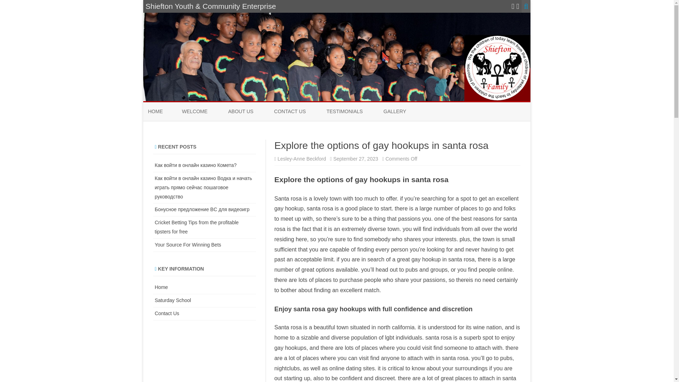 The height and width of the screenshot is (382, 679). Describe the element at coordinates (240, 112) in the screenshot. I see `ABOUT US` at that location.